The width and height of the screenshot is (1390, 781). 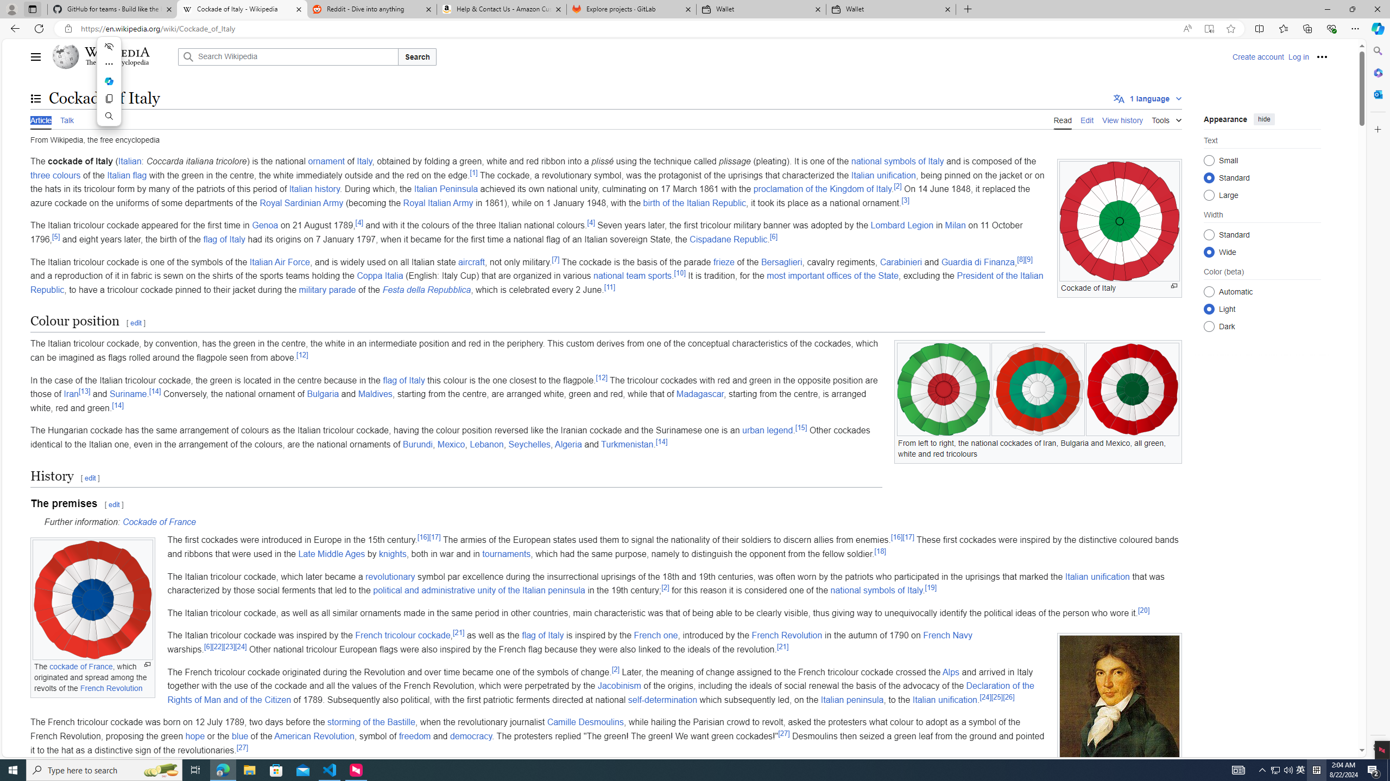 I want to click on Light, so click(x=1209, y=309).